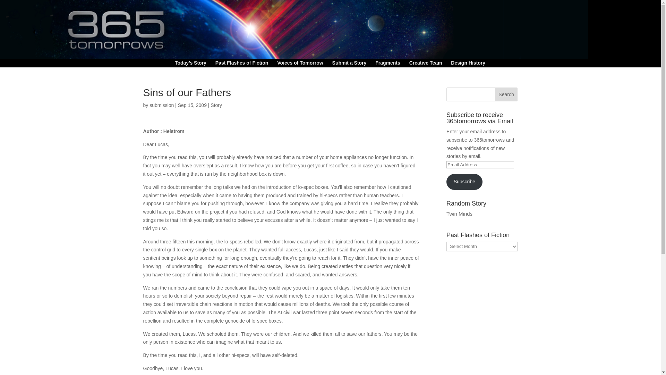 The width and height of the screenshot is (666, 375). Describe the element at coordinates (350, 64) in the screenshot. I see `Submit a Story` at that location.